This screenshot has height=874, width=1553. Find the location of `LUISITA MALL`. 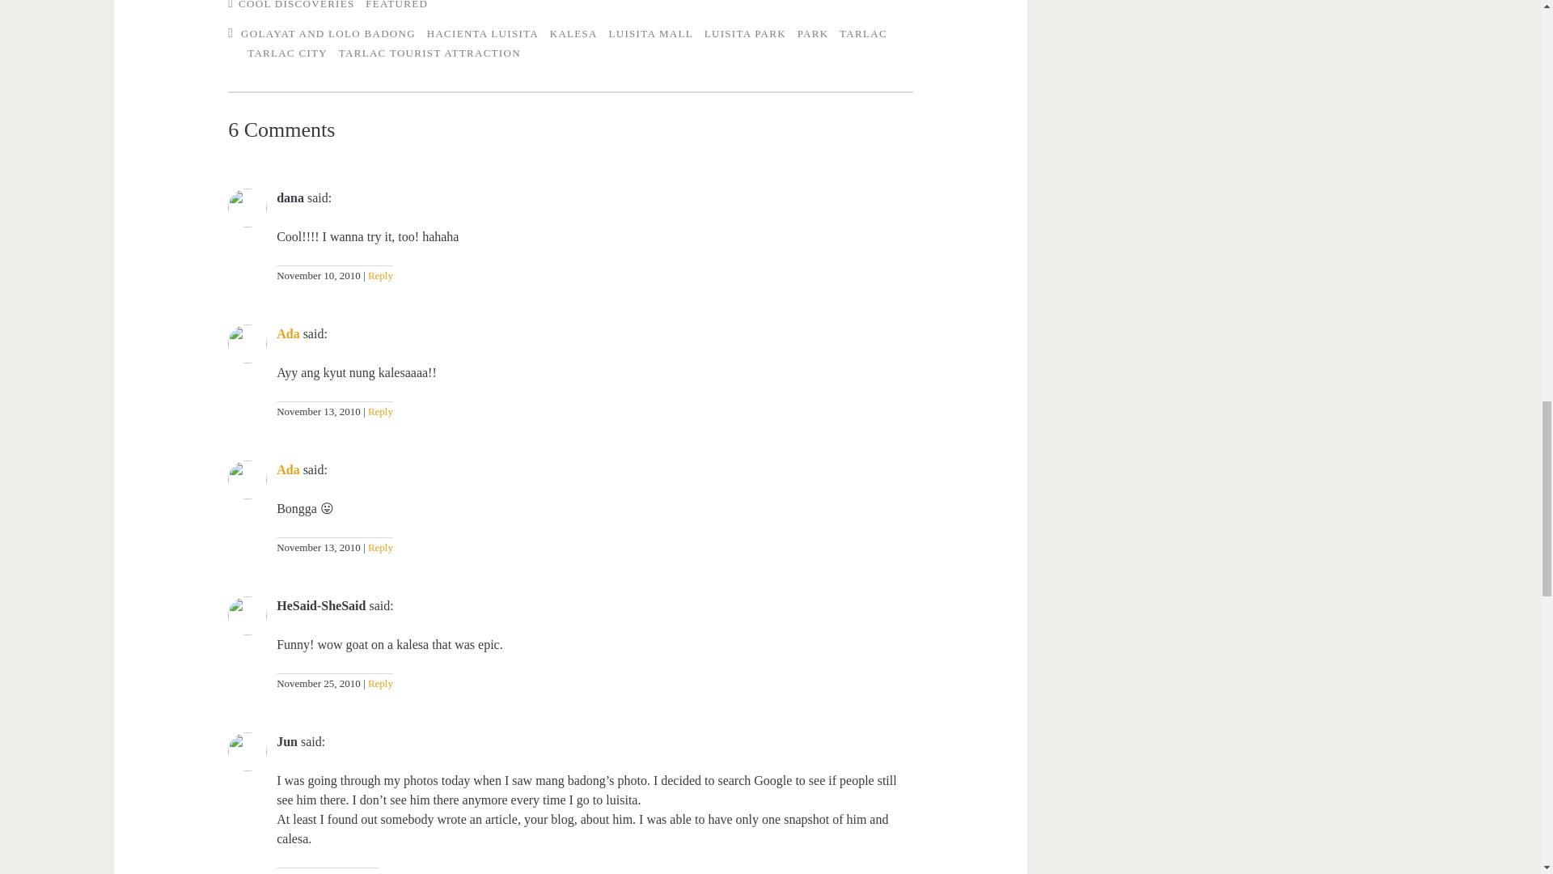

LUISITA MALL is located at coordinates (650, 32).